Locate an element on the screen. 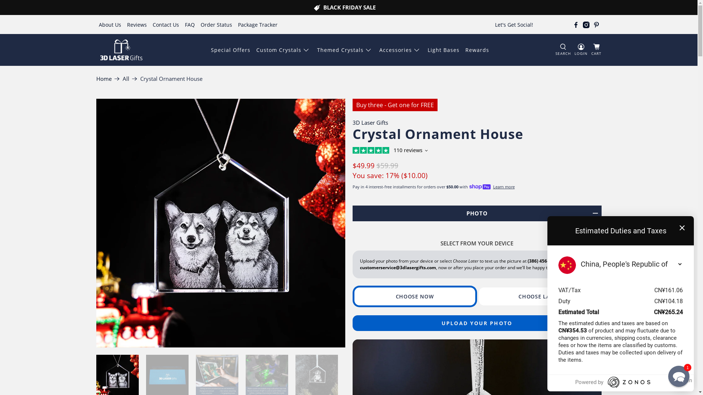 The height and width of the screenshot is (395, 703). CART is located at coordinates (596, 50).